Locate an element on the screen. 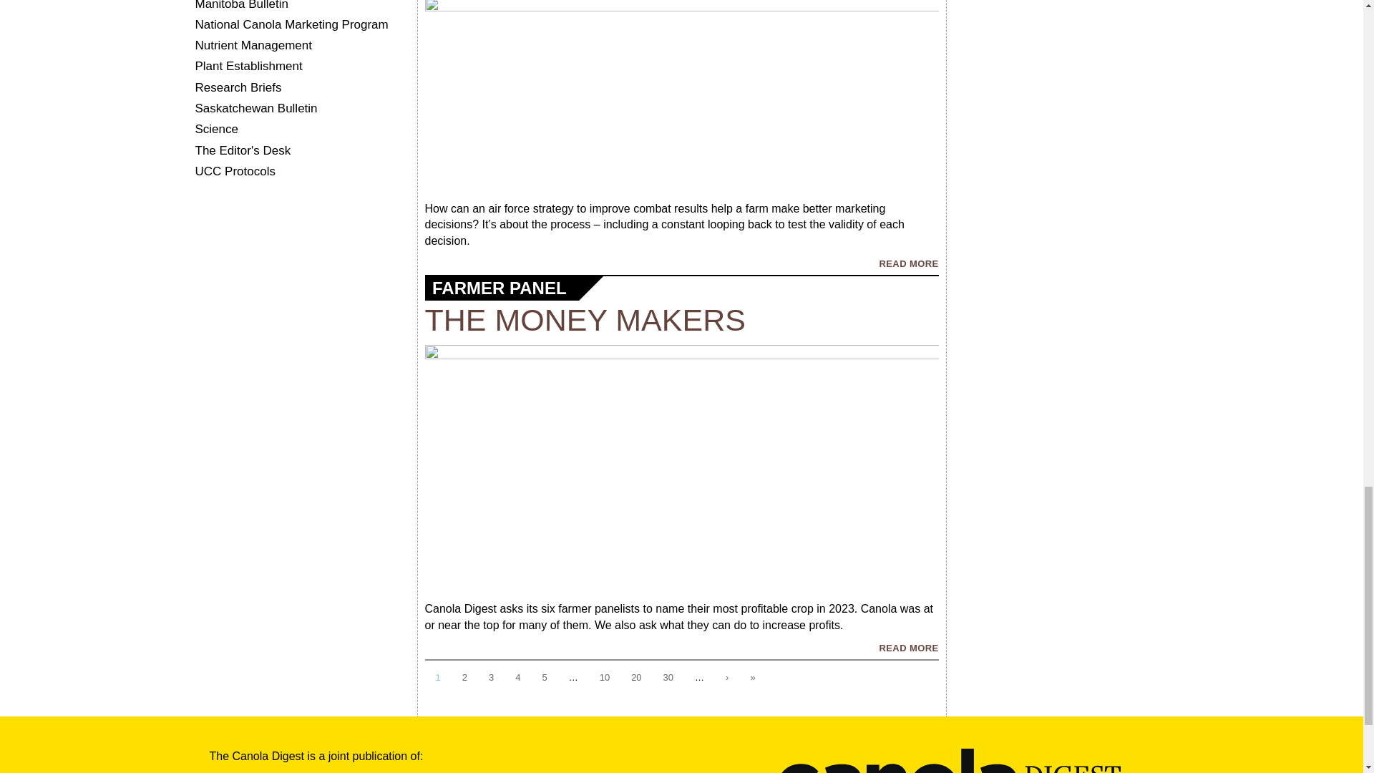 The height and width of the screenshot is (773, 1374). Page 4 is located at coordinates (517, 679).